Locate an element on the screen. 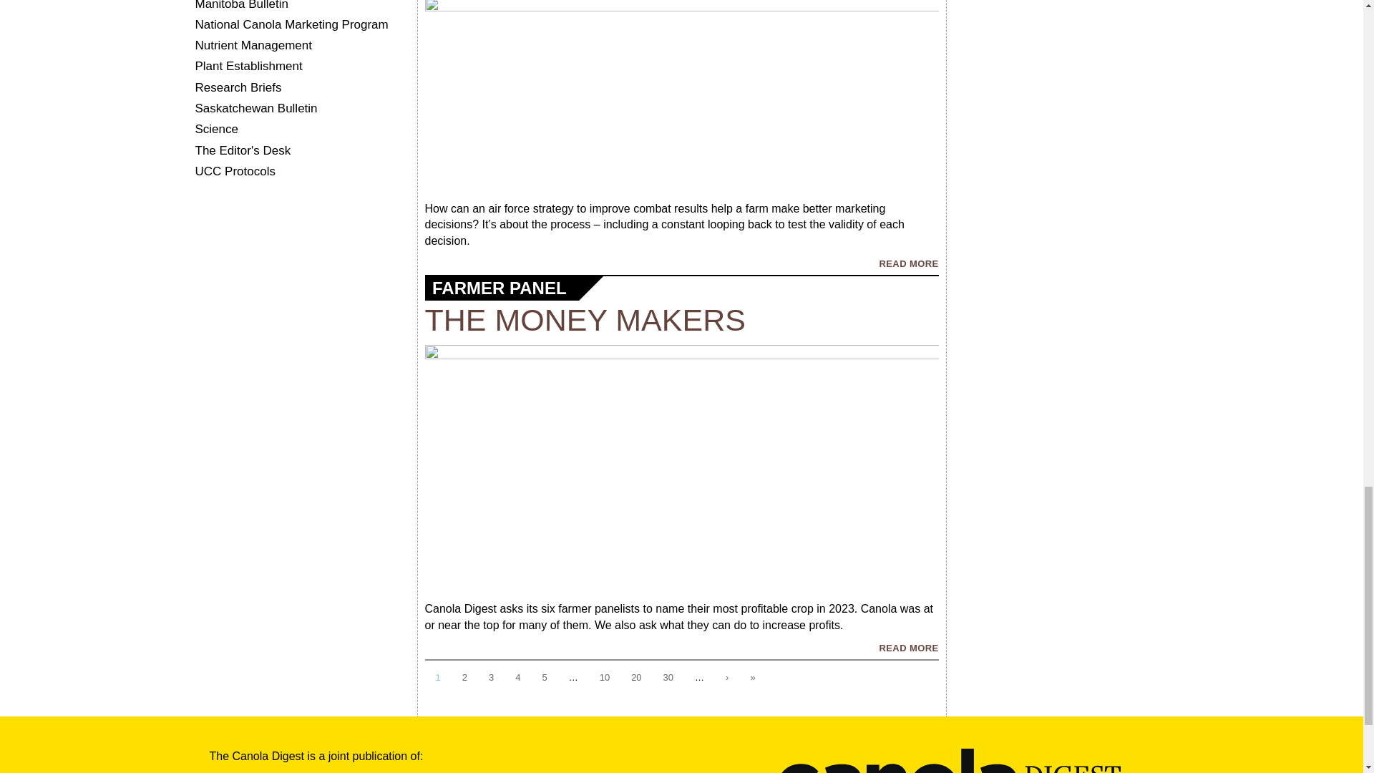 The height and width of the screenshot is (773, 1374). Page 4 is located at coordinates (517, 679).